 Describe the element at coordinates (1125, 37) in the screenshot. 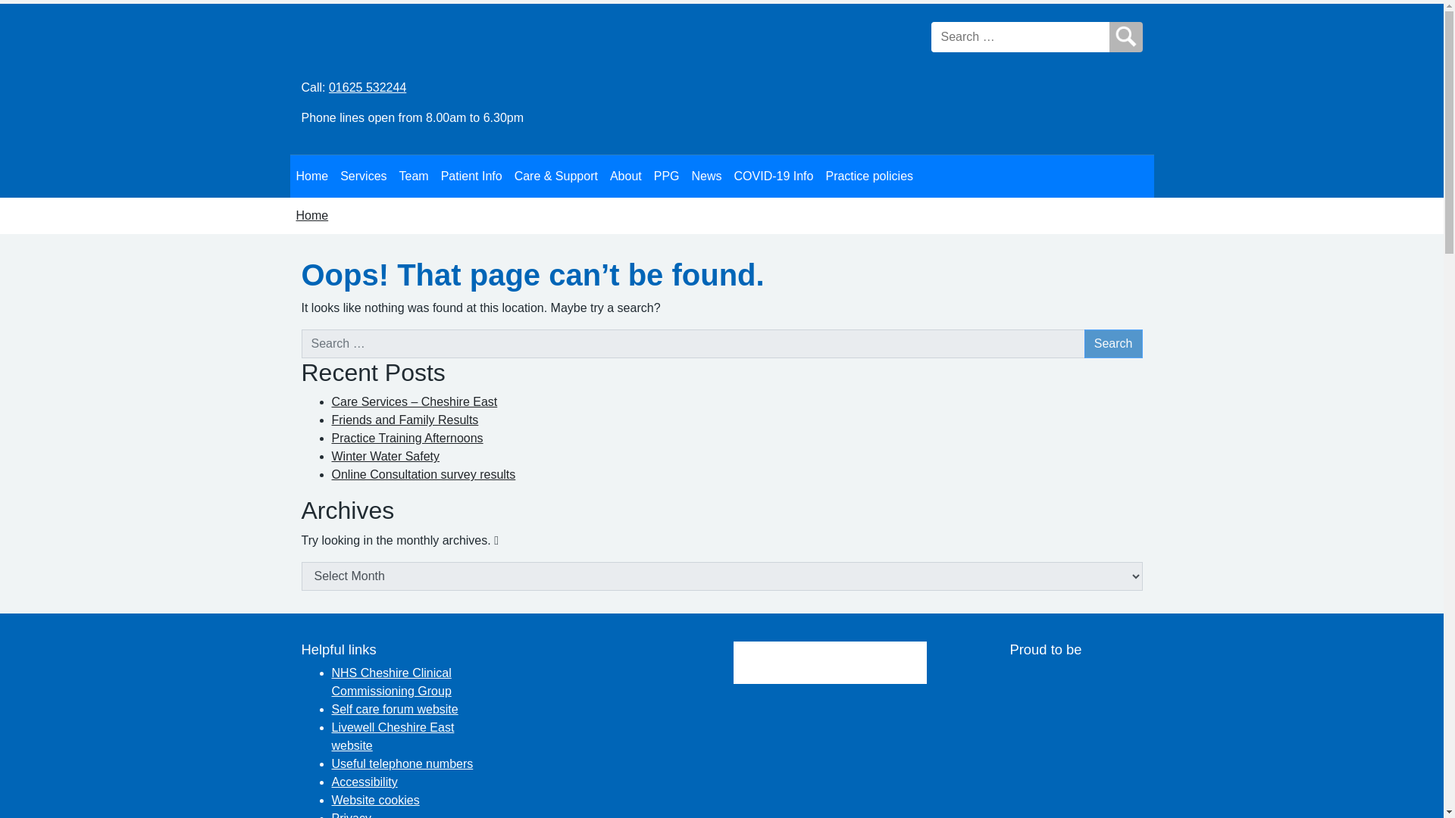

I see `search` at that location.